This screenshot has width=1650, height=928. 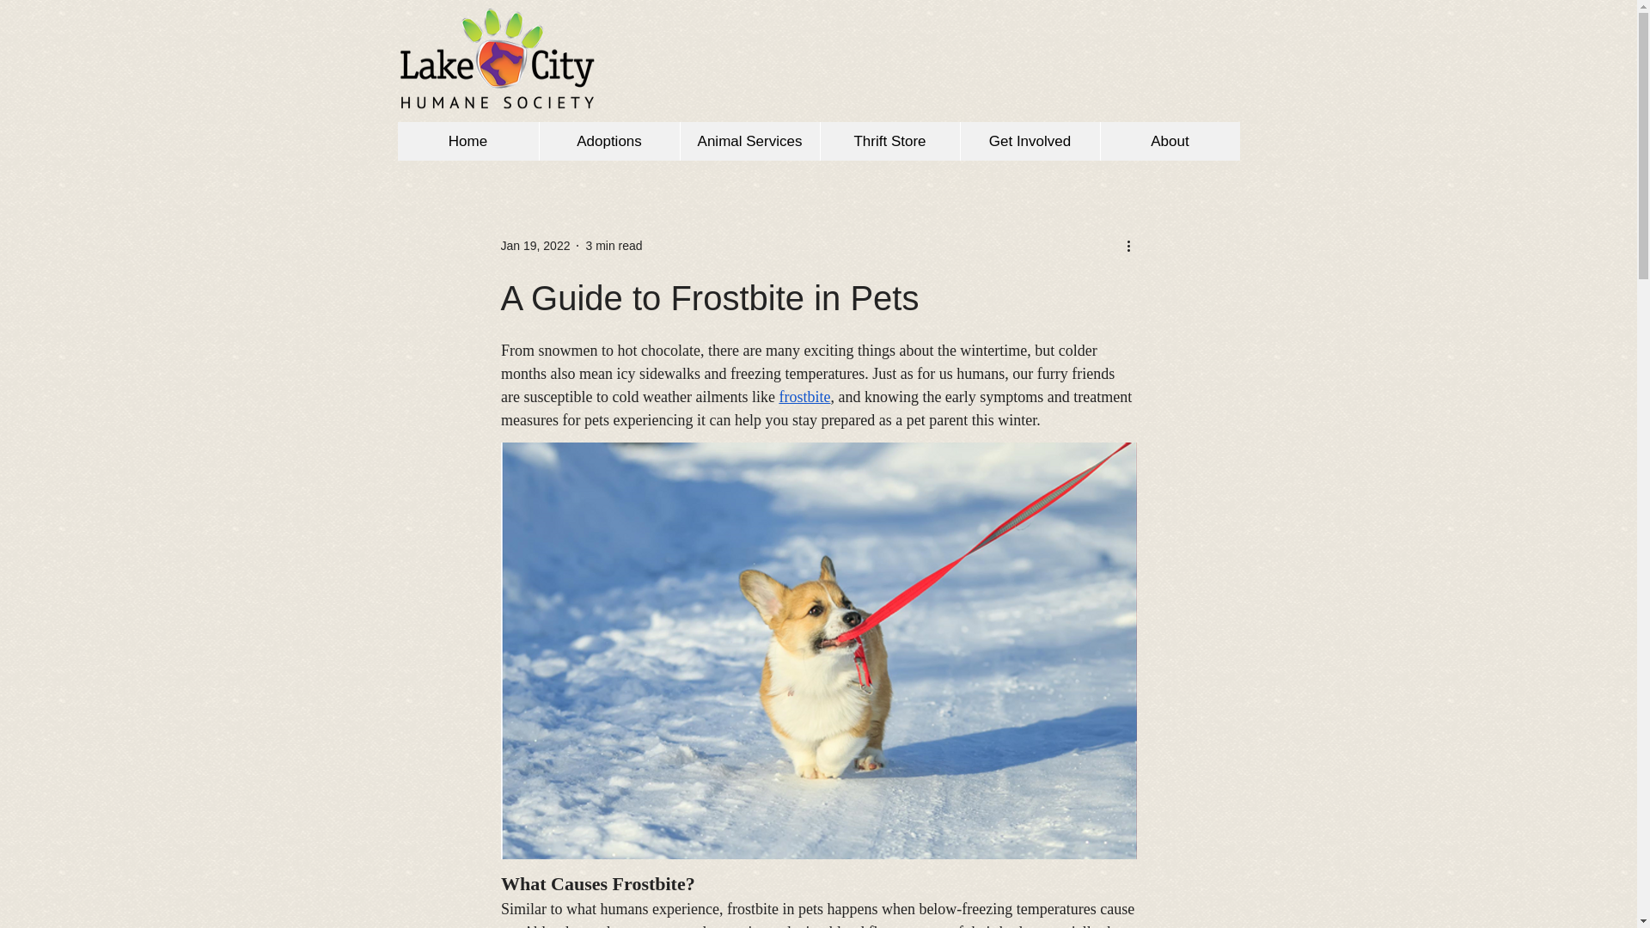 I want to click on Jan 19, 2022, so click(x=535, y=245).